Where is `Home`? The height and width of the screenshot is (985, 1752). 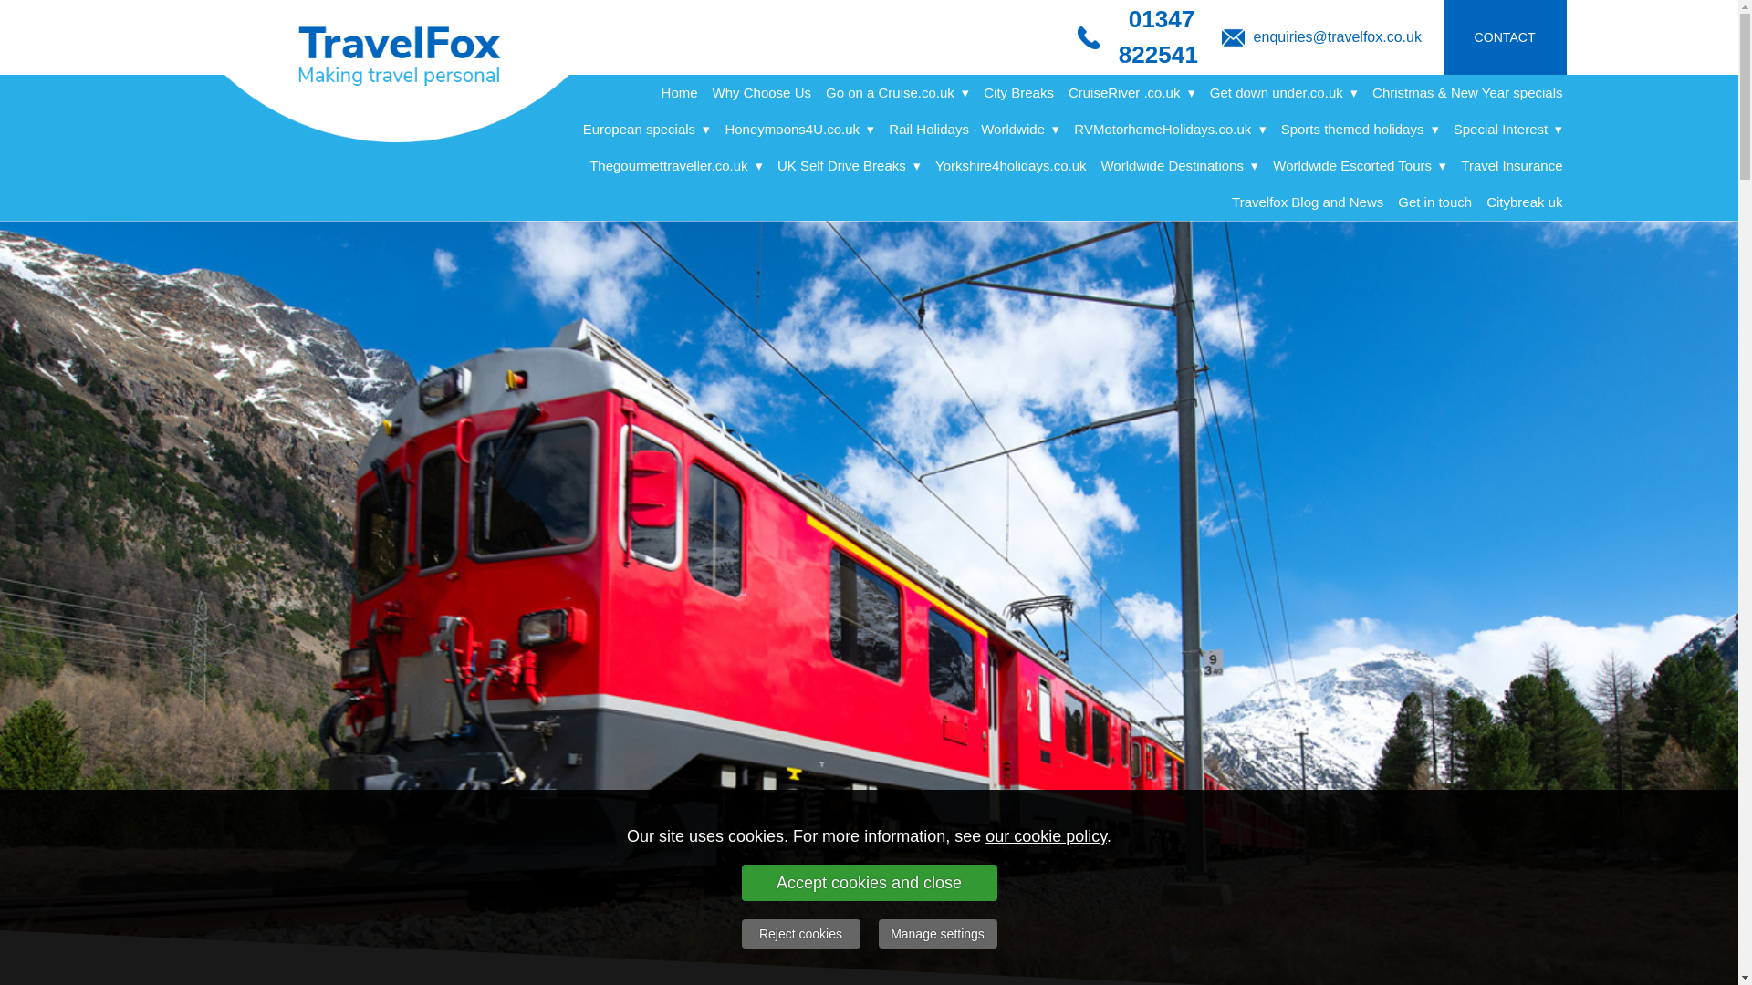
Home is located at coordinates (679, 93).